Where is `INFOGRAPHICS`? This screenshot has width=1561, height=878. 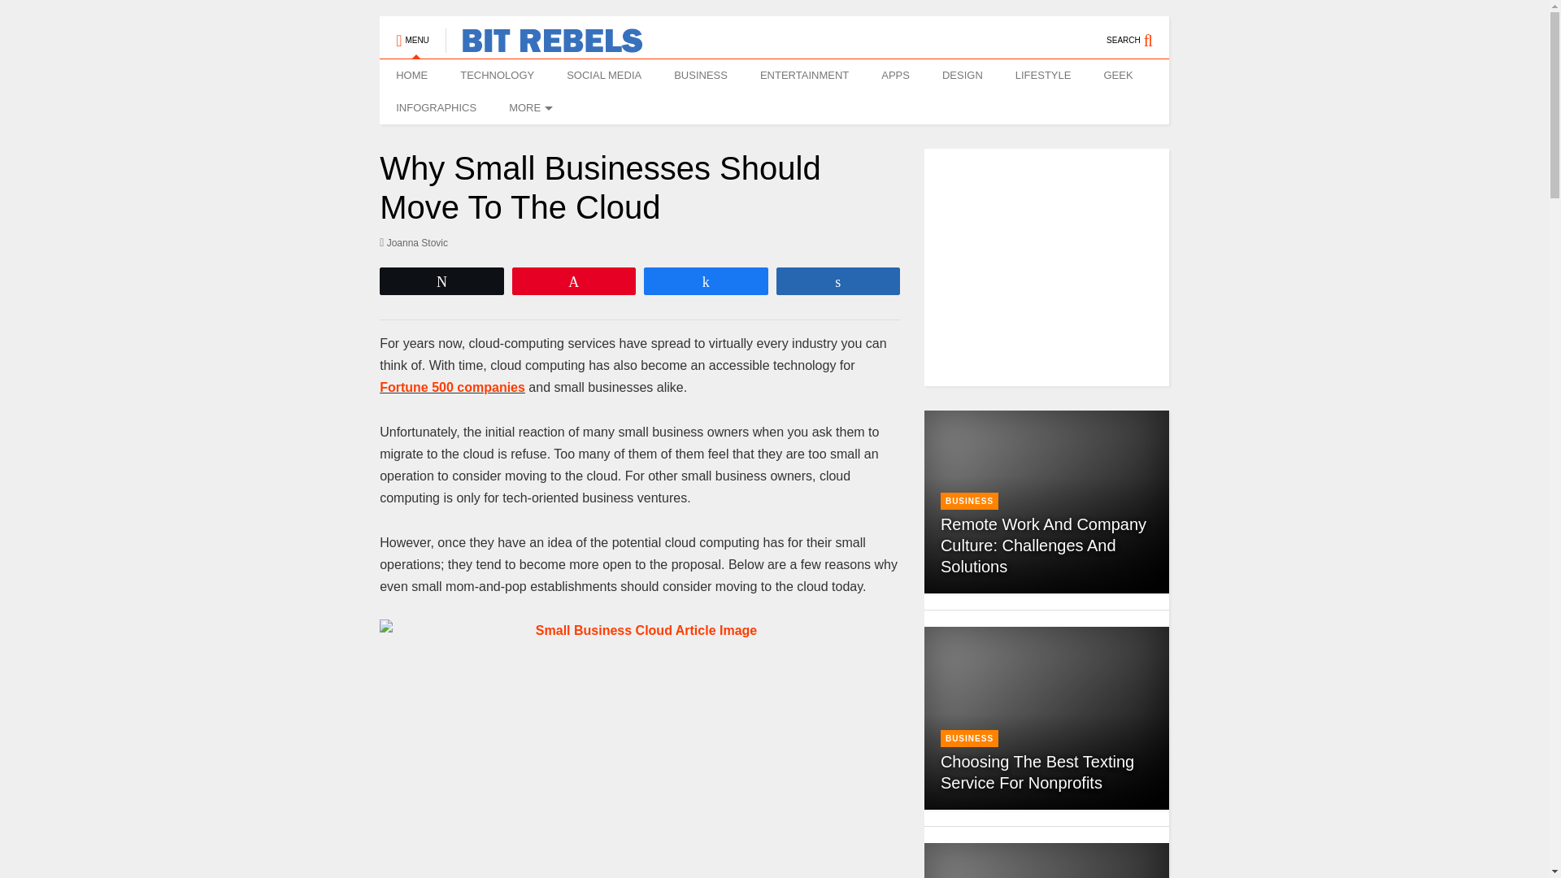 INFOGRAPHICS is located at coordinates (436, 108).